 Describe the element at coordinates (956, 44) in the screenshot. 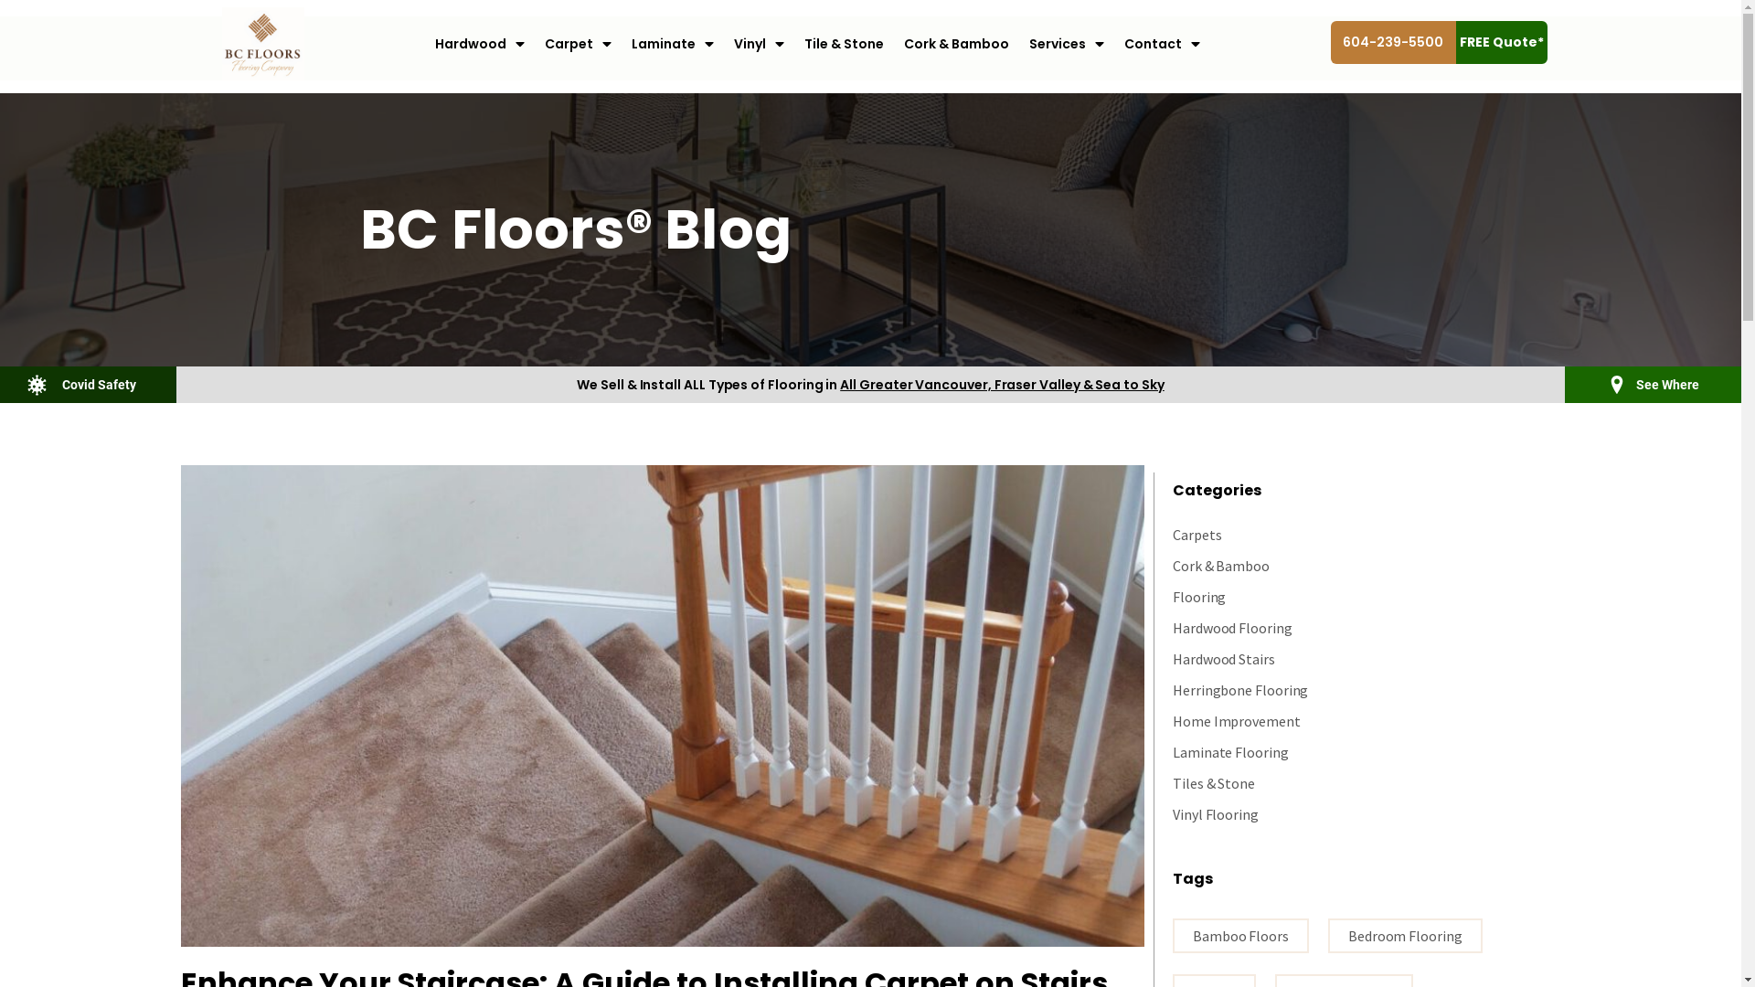

I see `Cork & Bamboo` at that location.